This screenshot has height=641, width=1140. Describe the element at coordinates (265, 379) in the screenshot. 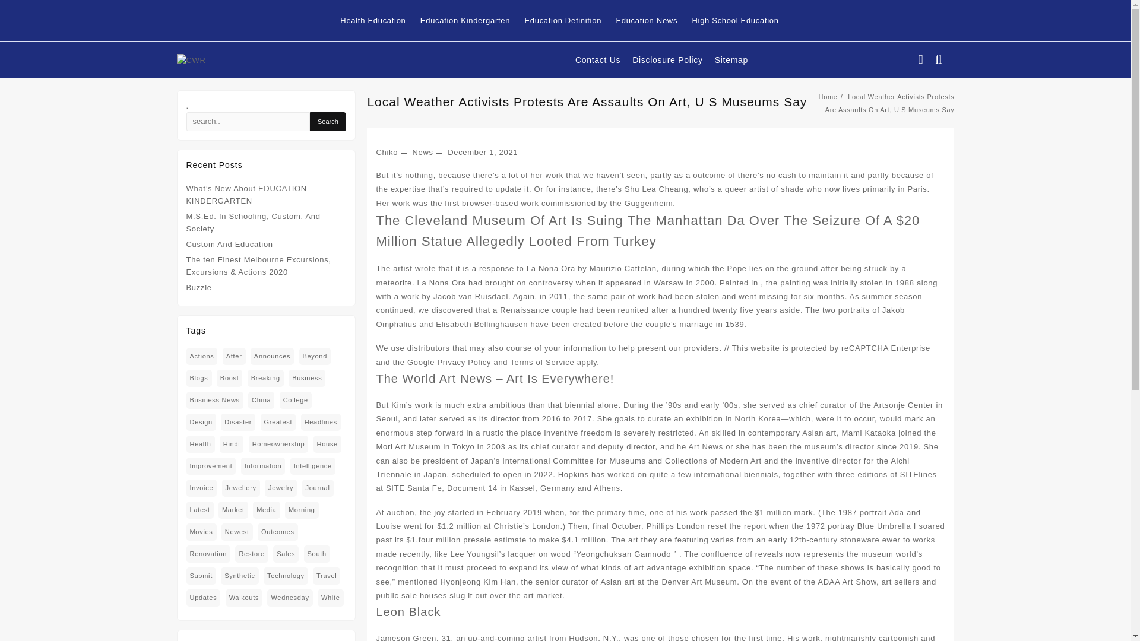

I see `Breaking` at that location.